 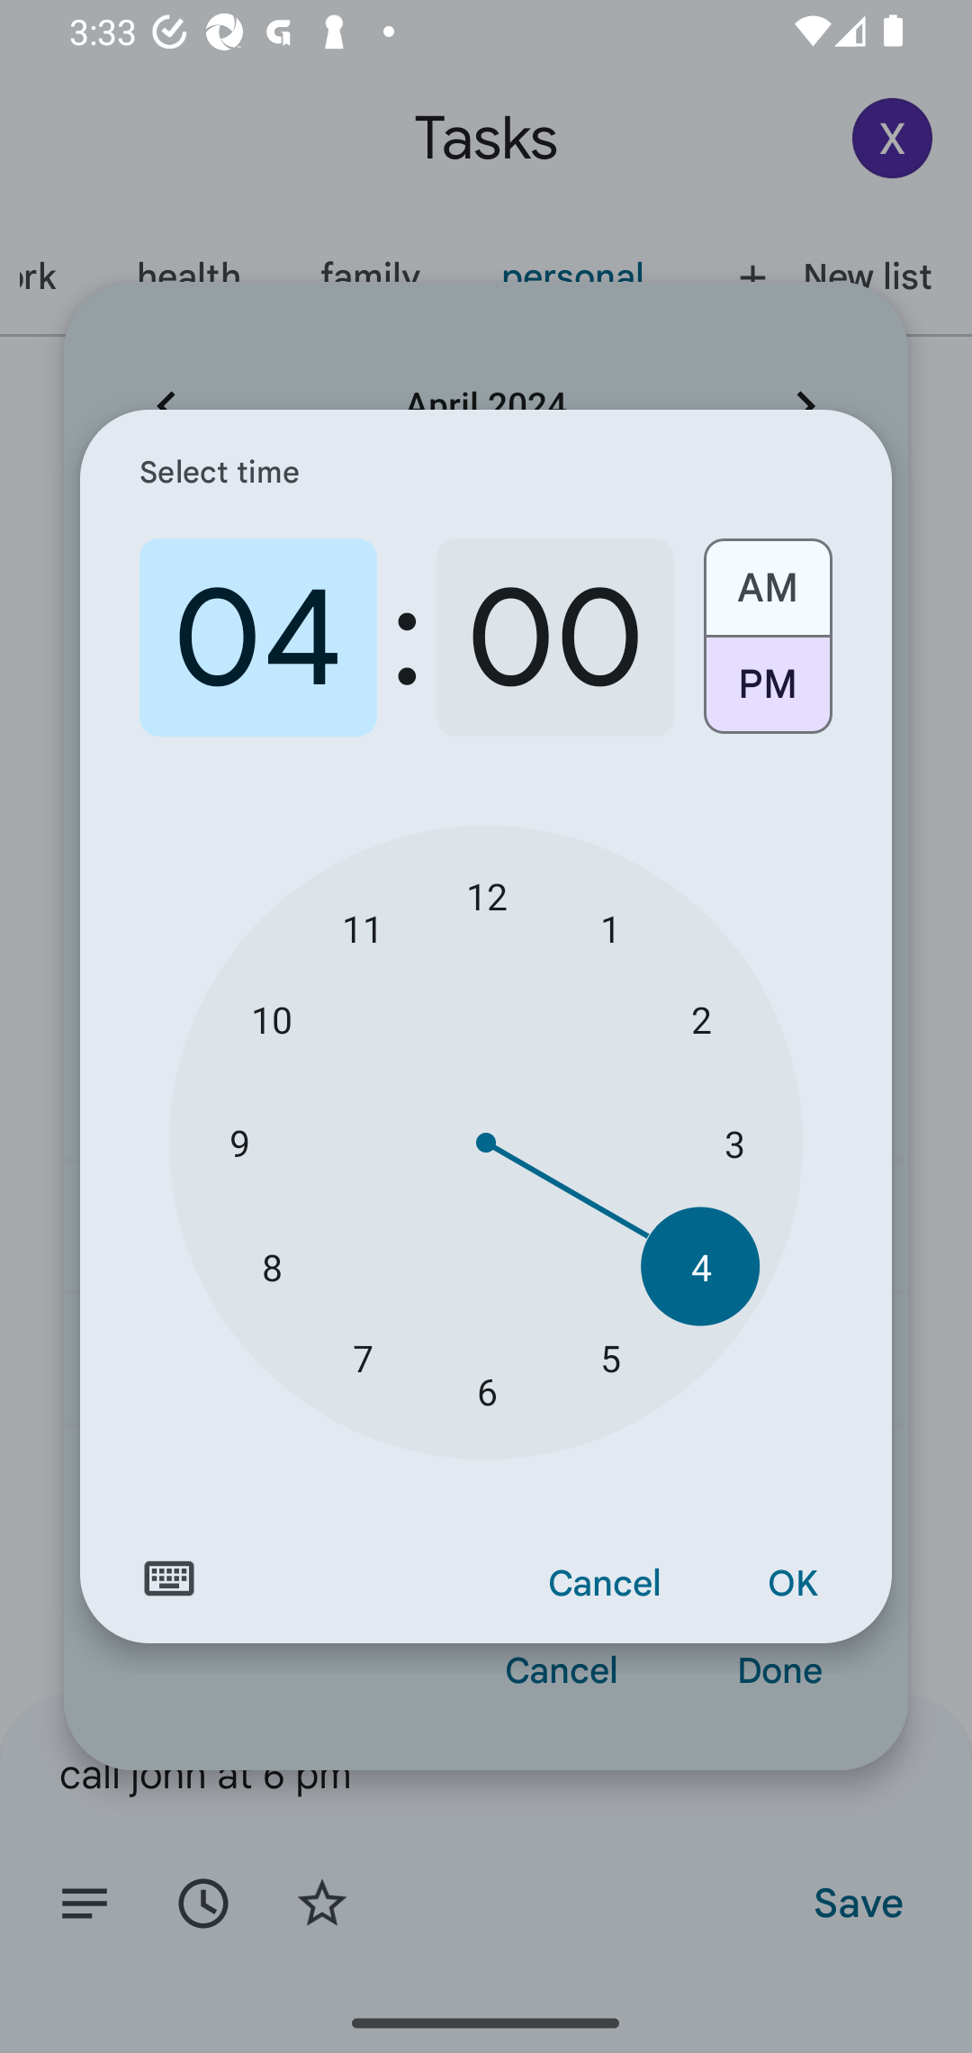 What do you see at coordinates (272, 1019) in the screenshot?
I see `10 10 o'clock` at bounding box center [272, 1019].